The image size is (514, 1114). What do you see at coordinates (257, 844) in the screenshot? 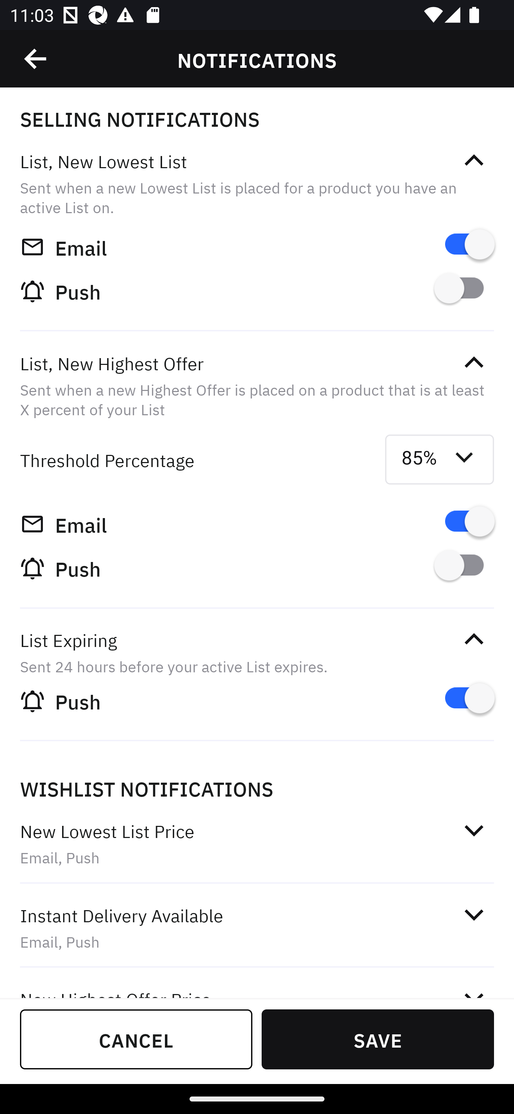
I see `New Lowest List Price  Email, Push` at bounding box center [257, 844].